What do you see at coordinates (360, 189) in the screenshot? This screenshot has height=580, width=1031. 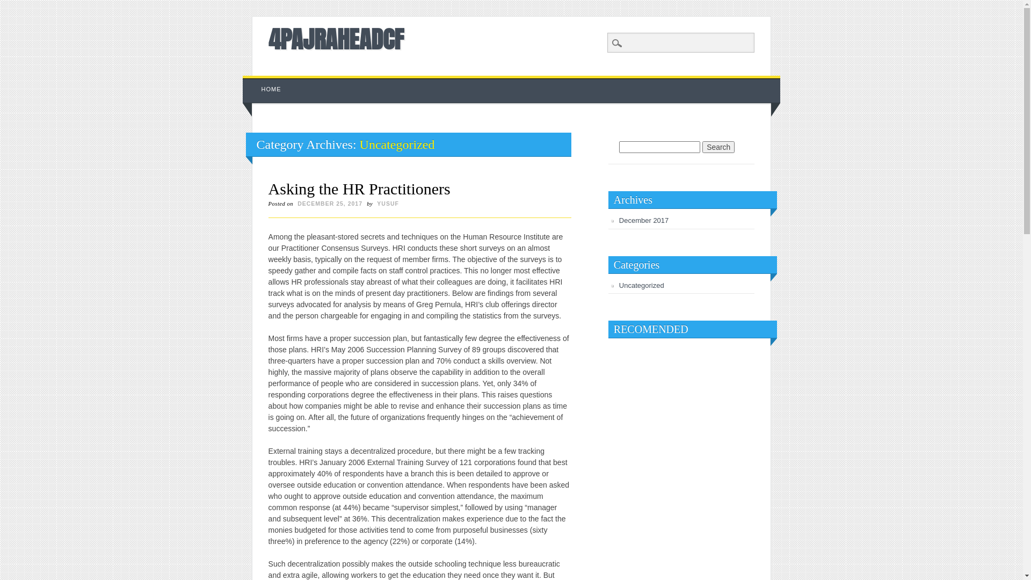 I see `Asking the HR Practitioners` at bounding box center [360, 189].